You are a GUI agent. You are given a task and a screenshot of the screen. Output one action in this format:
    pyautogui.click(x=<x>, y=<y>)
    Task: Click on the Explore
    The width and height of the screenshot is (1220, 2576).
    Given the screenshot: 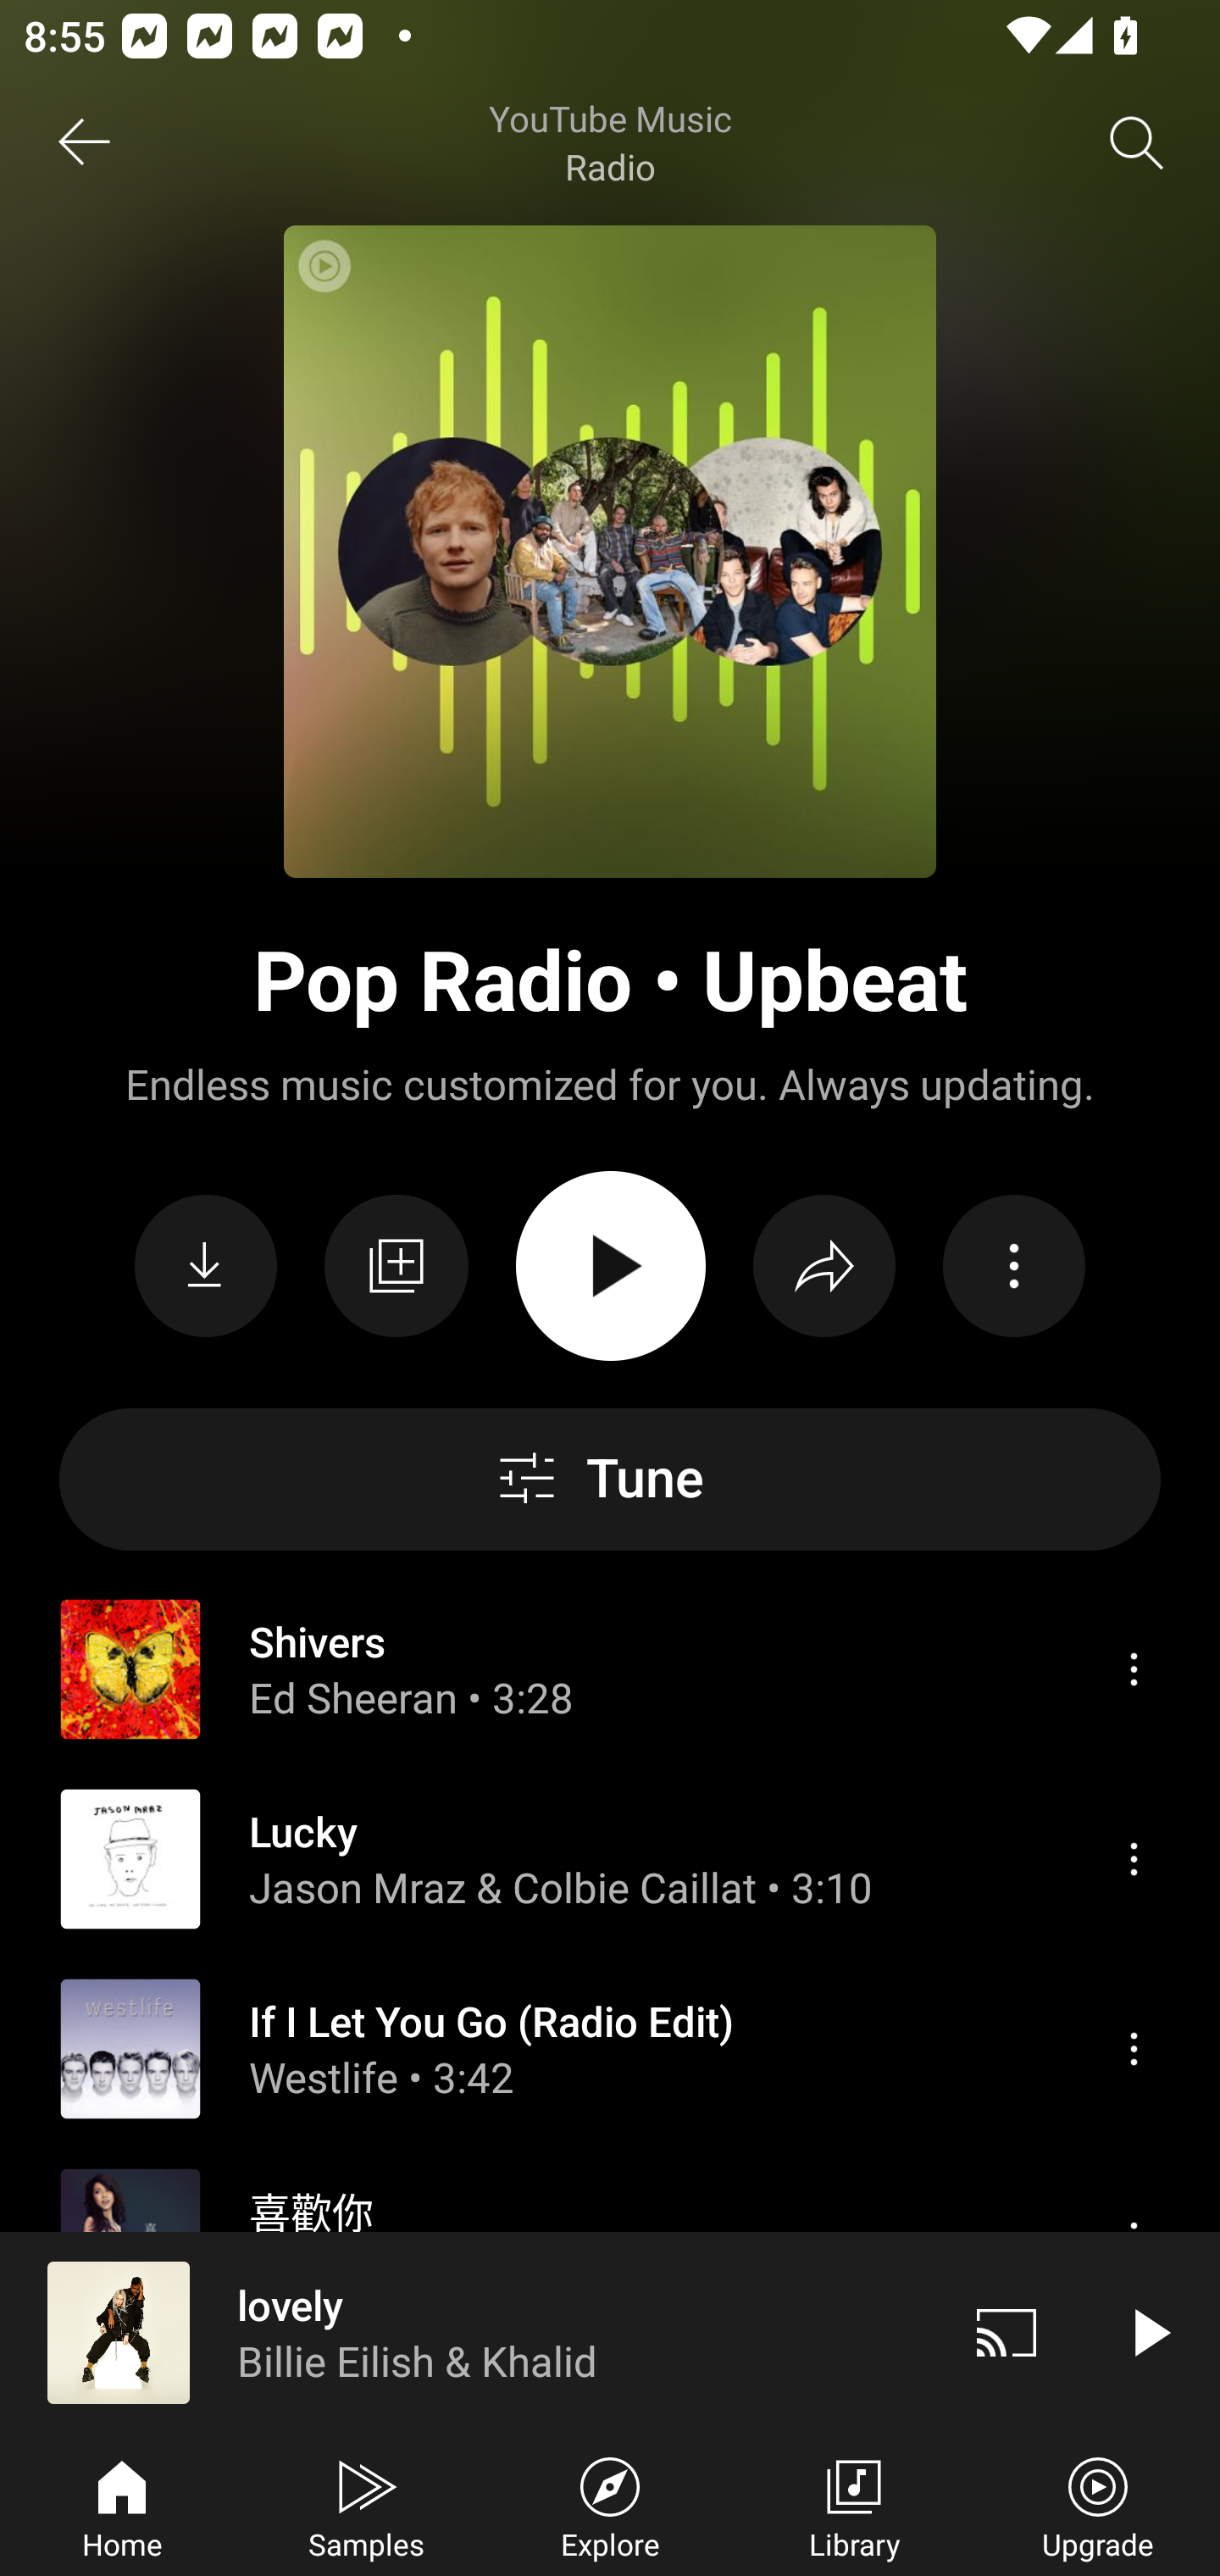 What is the action you would take?
    pyautogui.click(x=610, y=2505)
    